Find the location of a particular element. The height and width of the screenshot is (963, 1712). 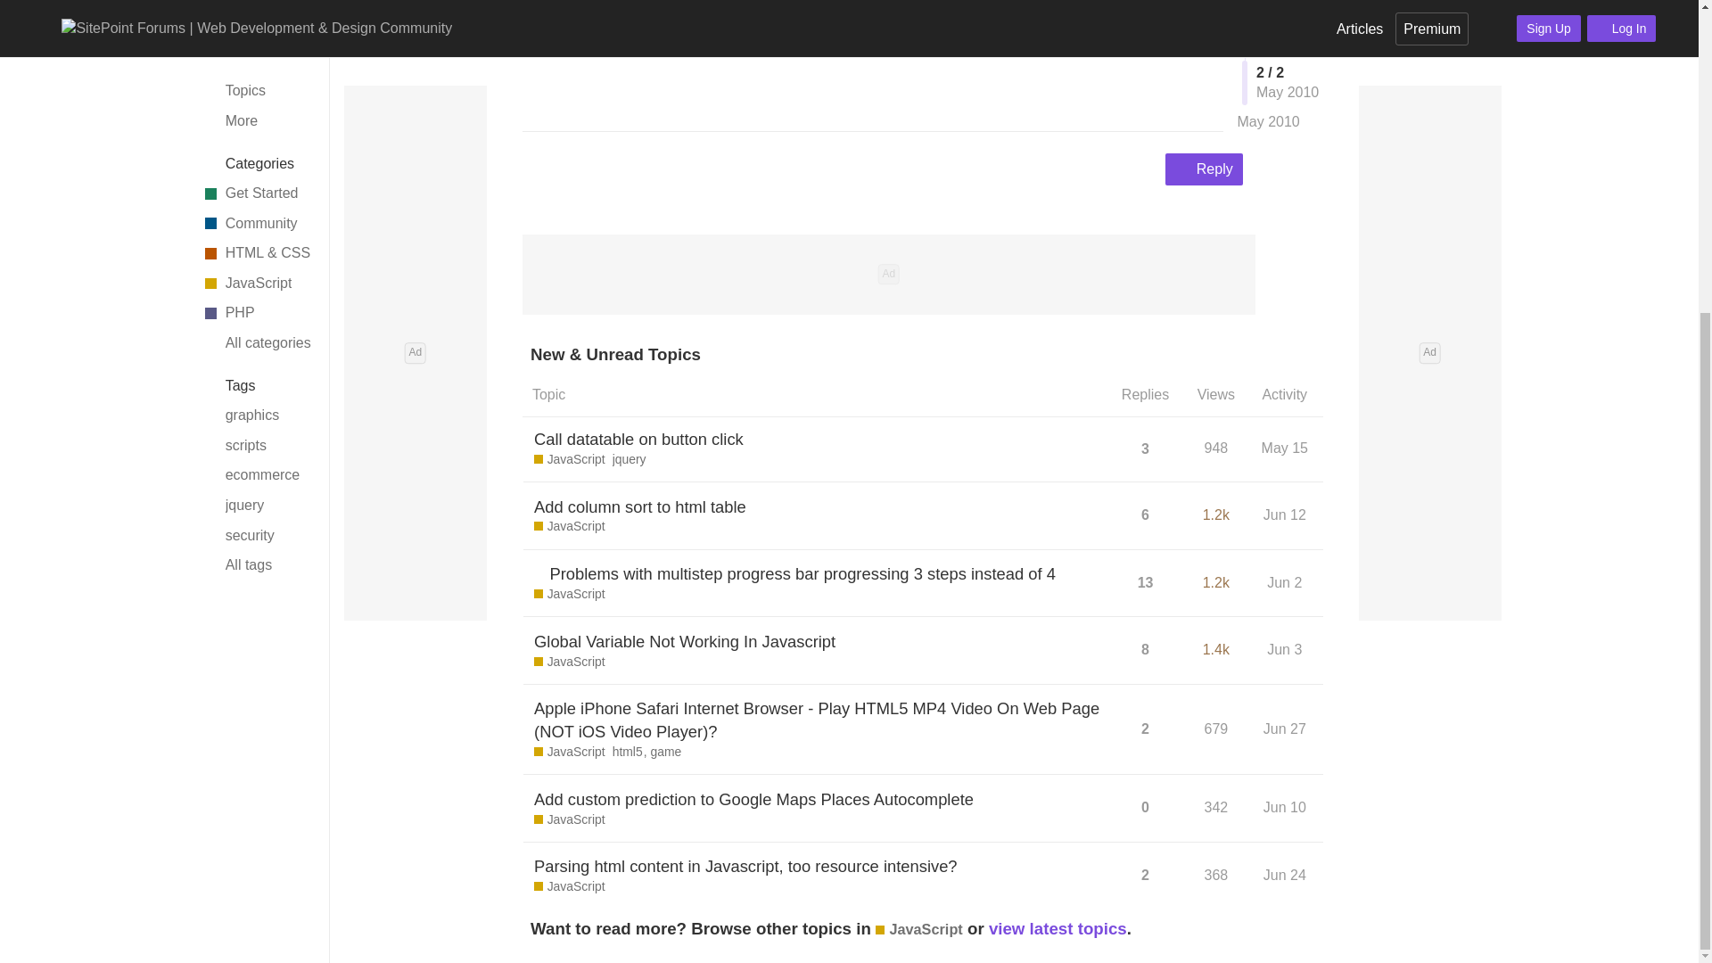

ecommerce is located at coordinates (255, 21).